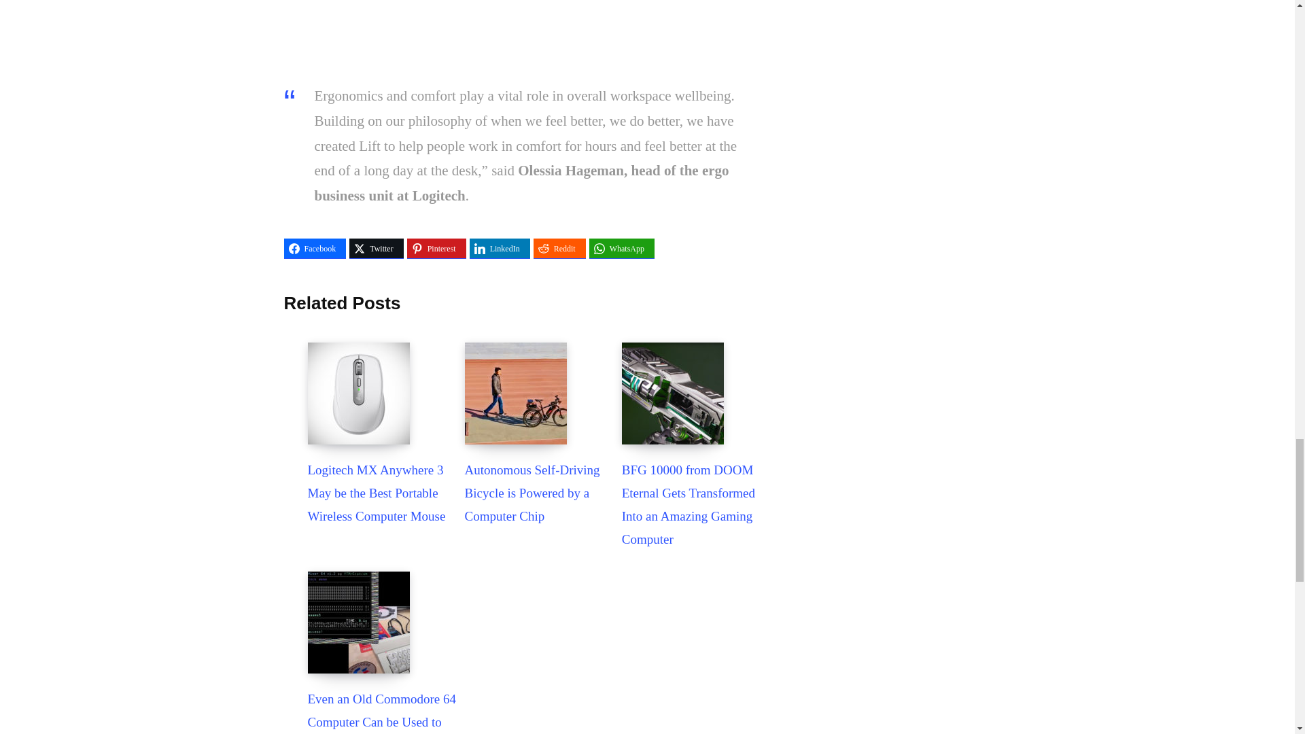 This screenshot has width=1305, height=734. Describe the element at coordinates (315, 249) in the screenshot. I see `Facebook` at that location.